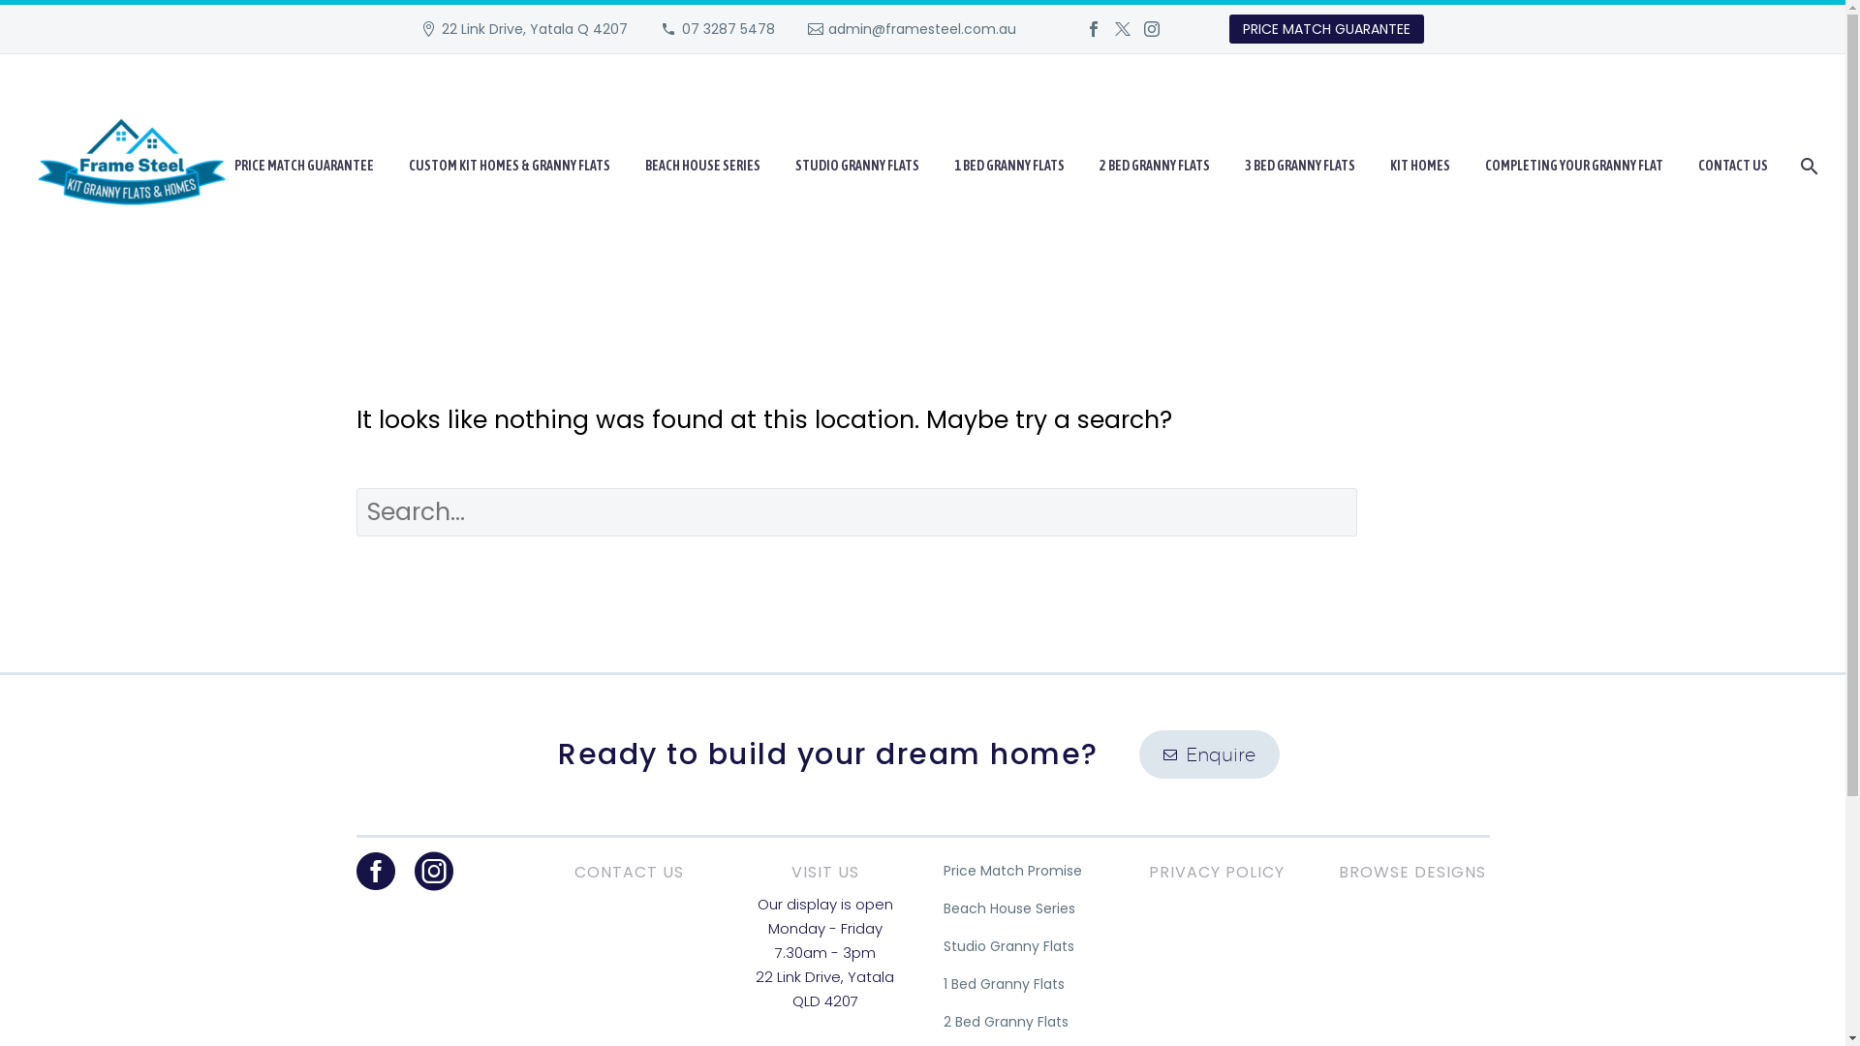  I want to click on 1 BED GRANNY FLATS, so click(1009, 165).